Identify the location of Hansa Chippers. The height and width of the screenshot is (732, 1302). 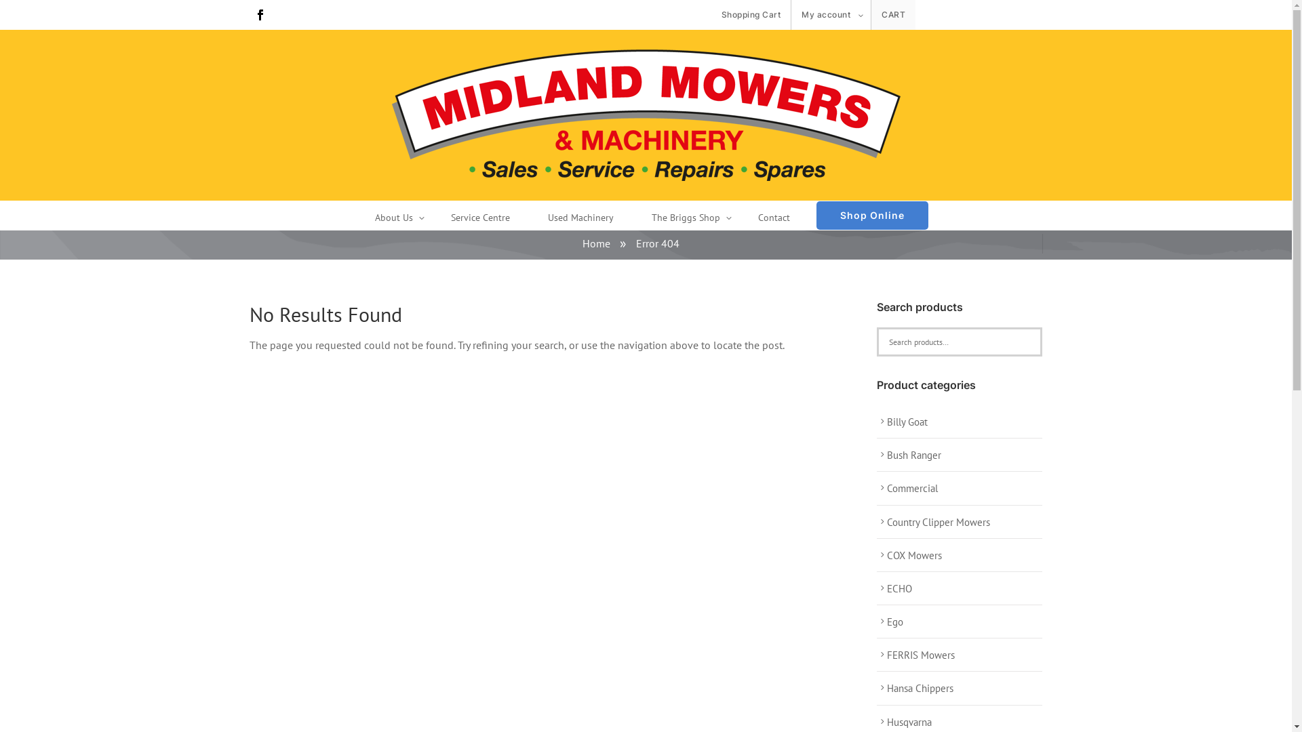
(915, 689).